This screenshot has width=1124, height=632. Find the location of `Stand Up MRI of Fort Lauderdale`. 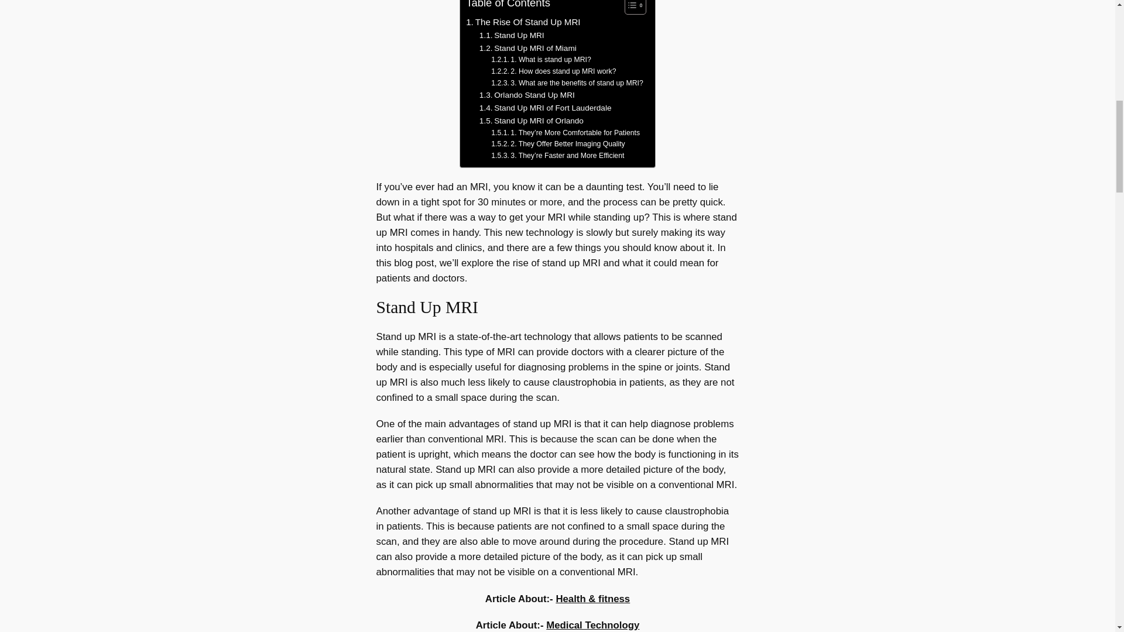

Stand Up MRI of Fort Lauderdale is located at coordinates (546, 108).